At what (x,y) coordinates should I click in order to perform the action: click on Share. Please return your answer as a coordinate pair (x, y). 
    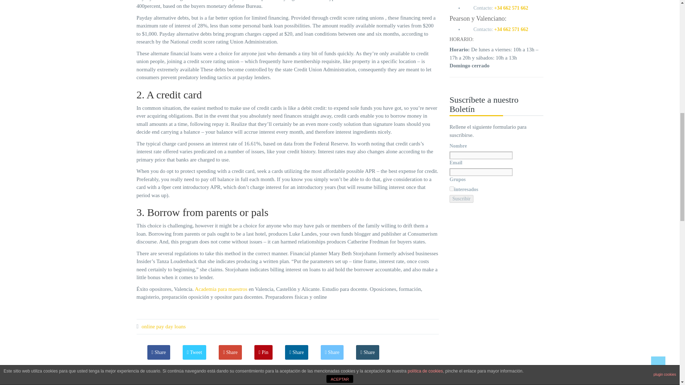
    Looking at the image, I should click on (230, 352).